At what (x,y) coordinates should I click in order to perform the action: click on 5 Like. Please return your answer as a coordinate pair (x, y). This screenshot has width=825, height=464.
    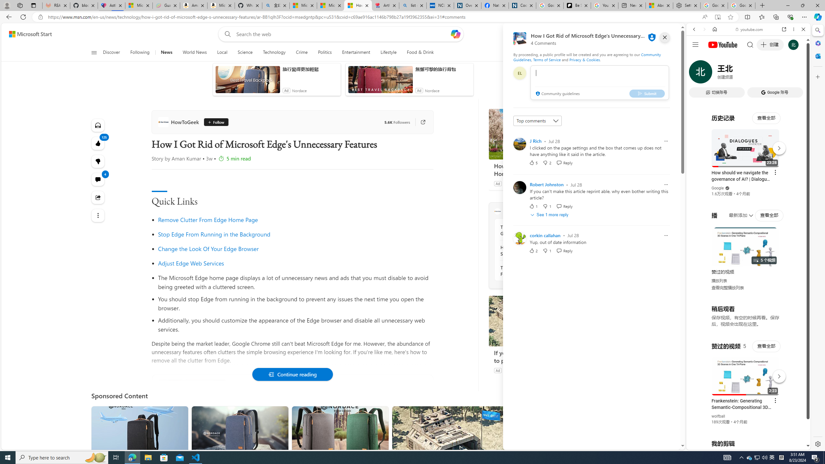
    Looking at the image, I should click on (533, 162).